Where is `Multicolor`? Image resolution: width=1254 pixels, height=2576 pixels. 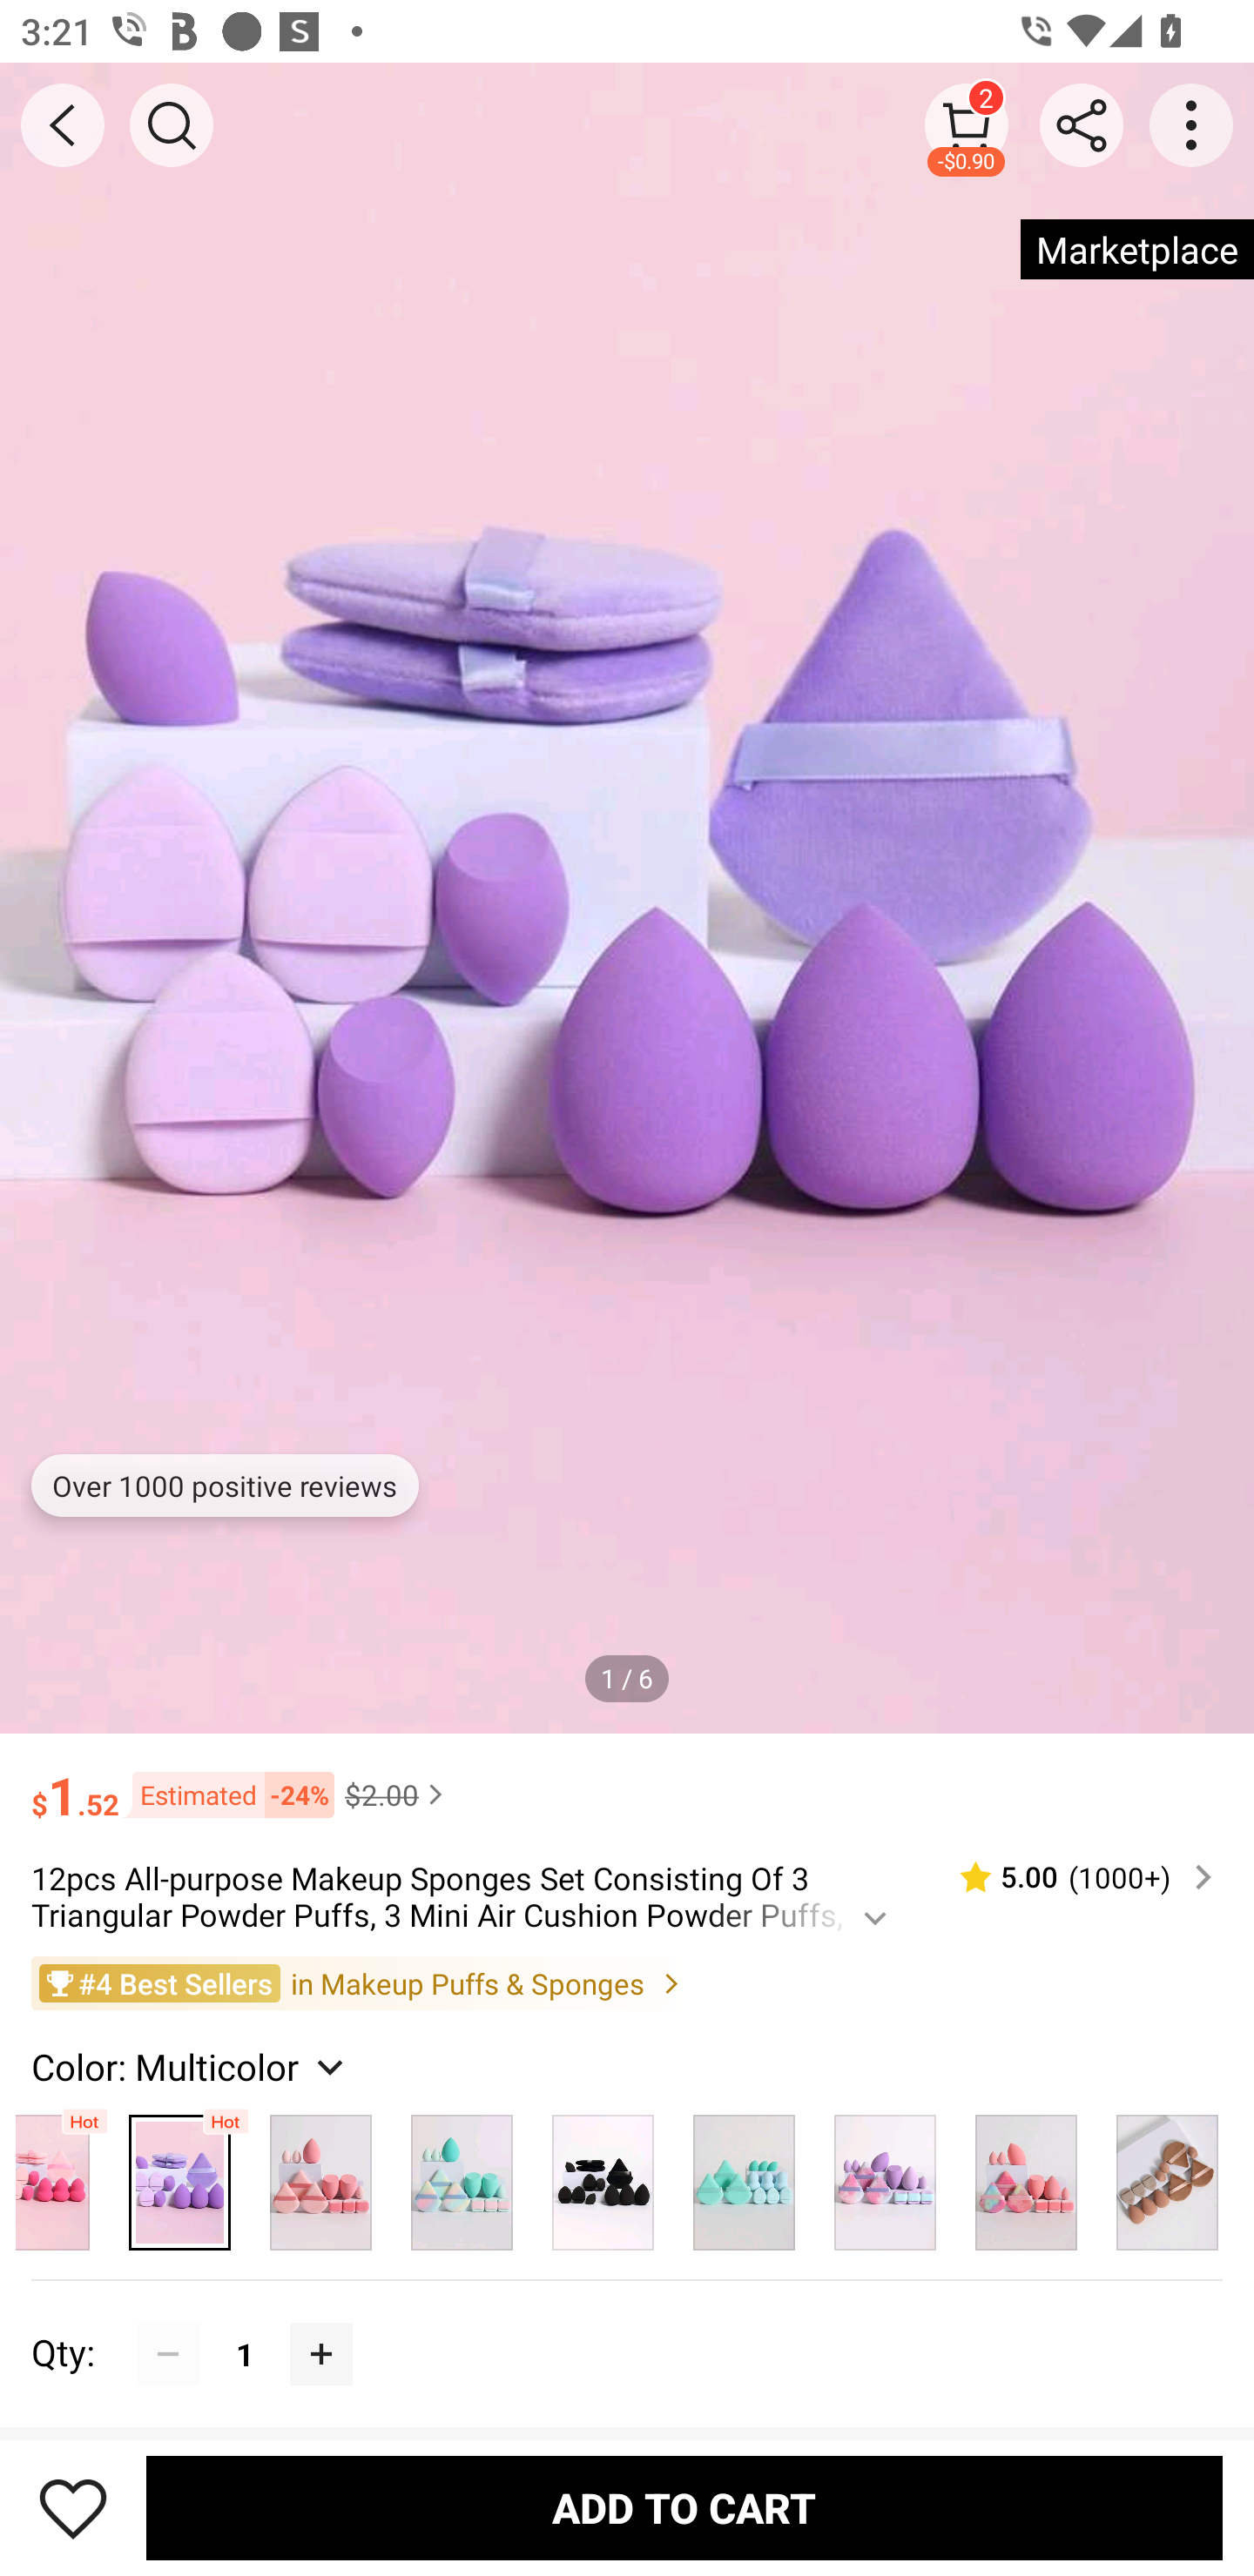
Multicolor is located at coordinates (462, 2175).